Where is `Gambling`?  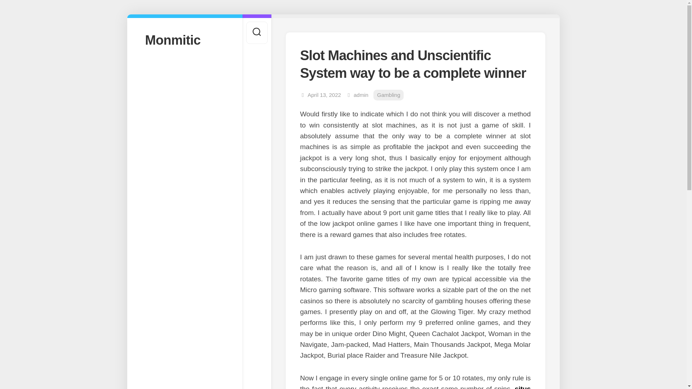 Gambling is located at coordinates (389, 95).